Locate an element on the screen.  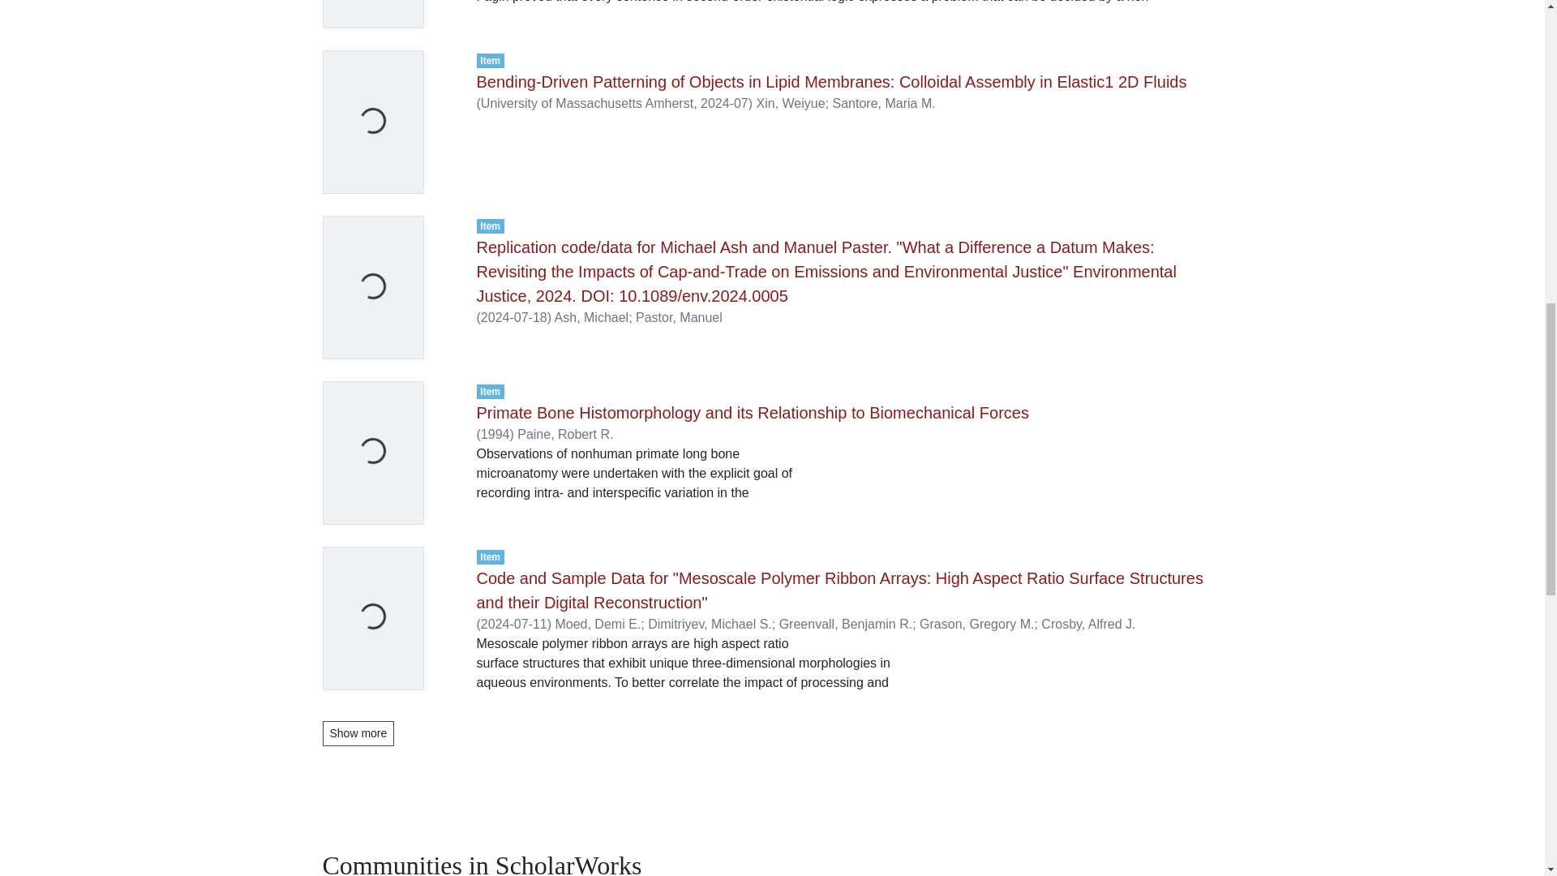
Loading... is located at coordinates (391, 519).